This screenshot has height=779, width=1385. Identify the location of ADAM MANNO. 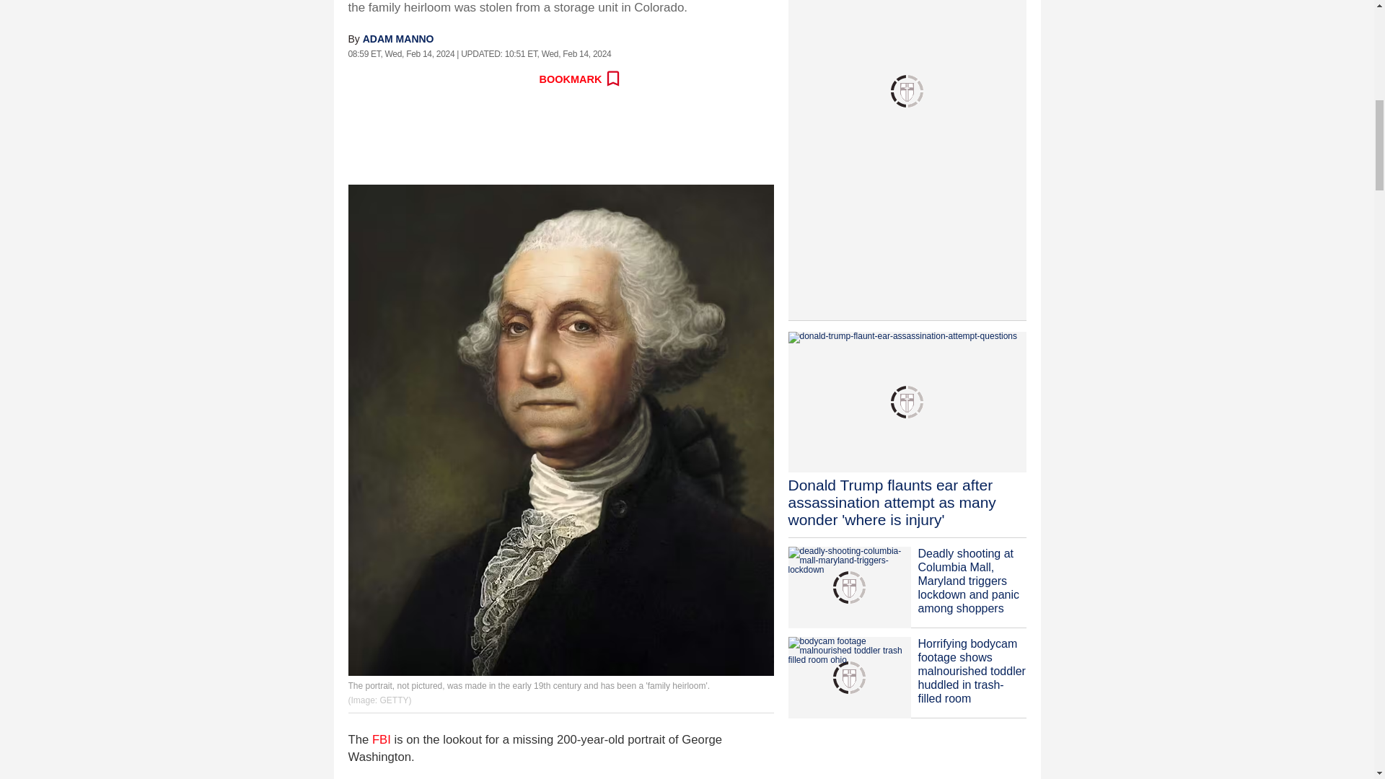
(398, 39).